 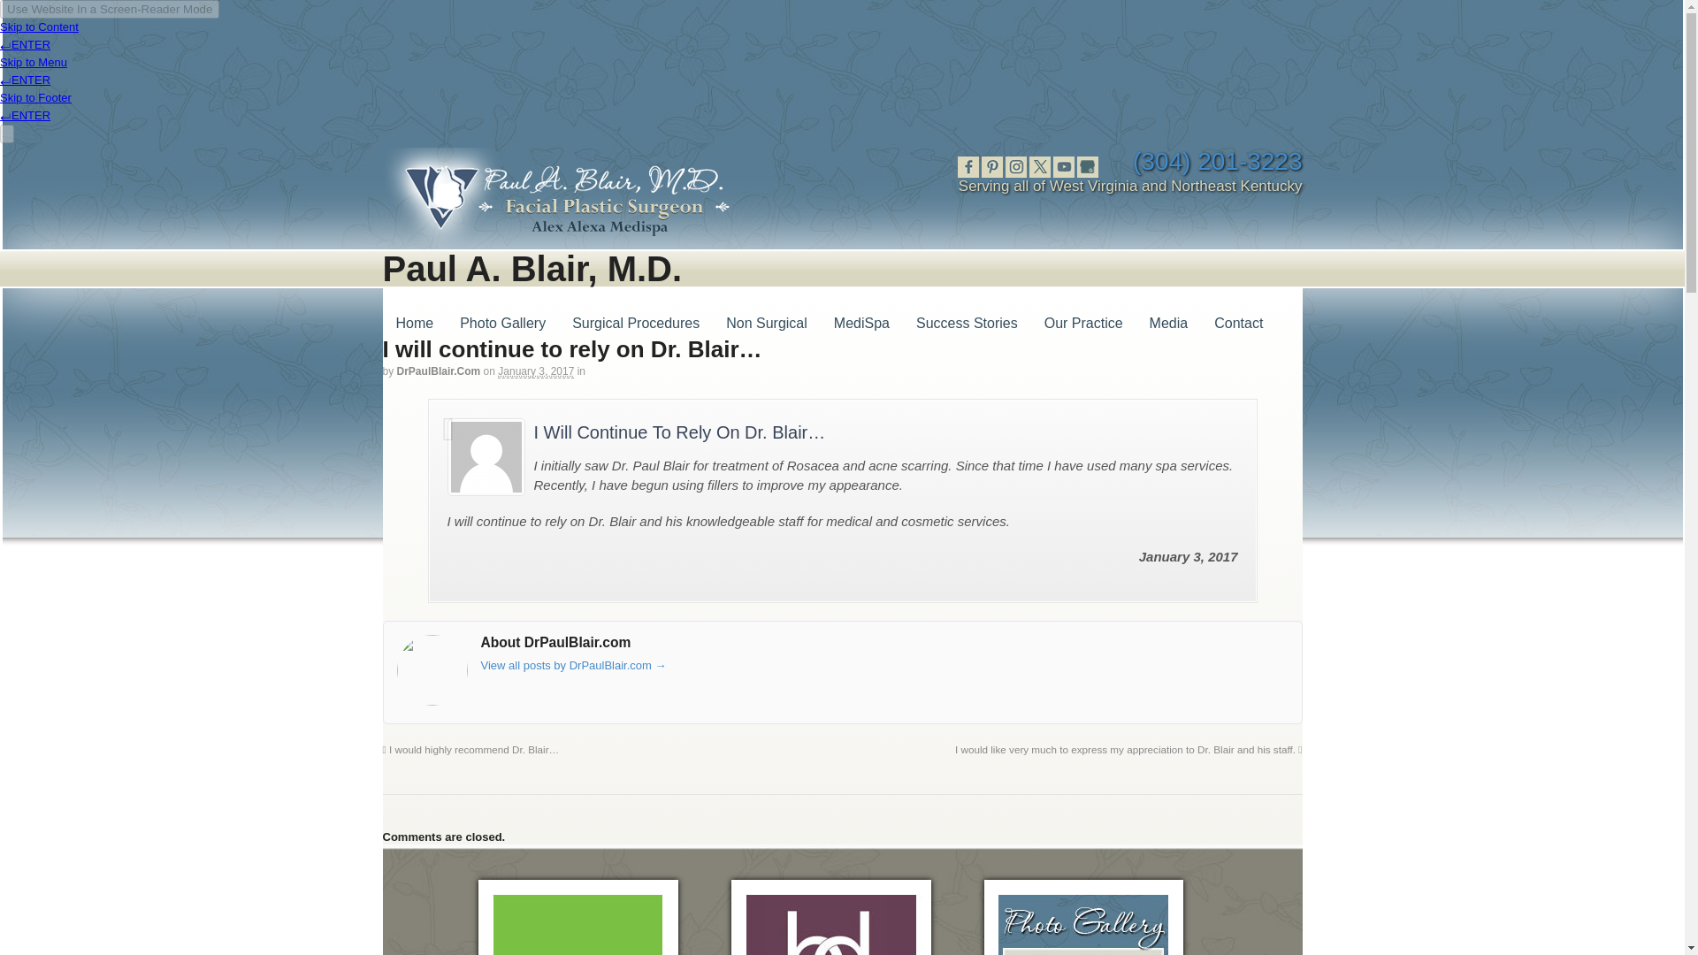 What do you see at coordinates (1217, 161) in the screenshot?
I see `Call now` at bounding box center [1217, 161].